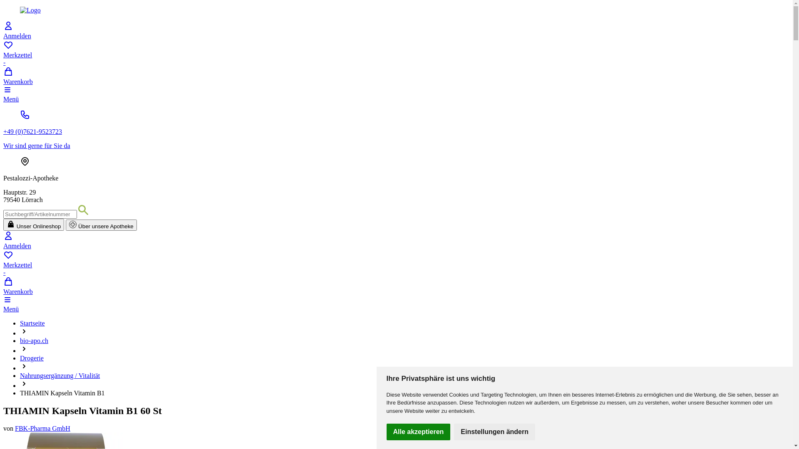  Describe the element at coordinates (34, 341) in the screenshot. I see `bio-apo.ch` at that location.